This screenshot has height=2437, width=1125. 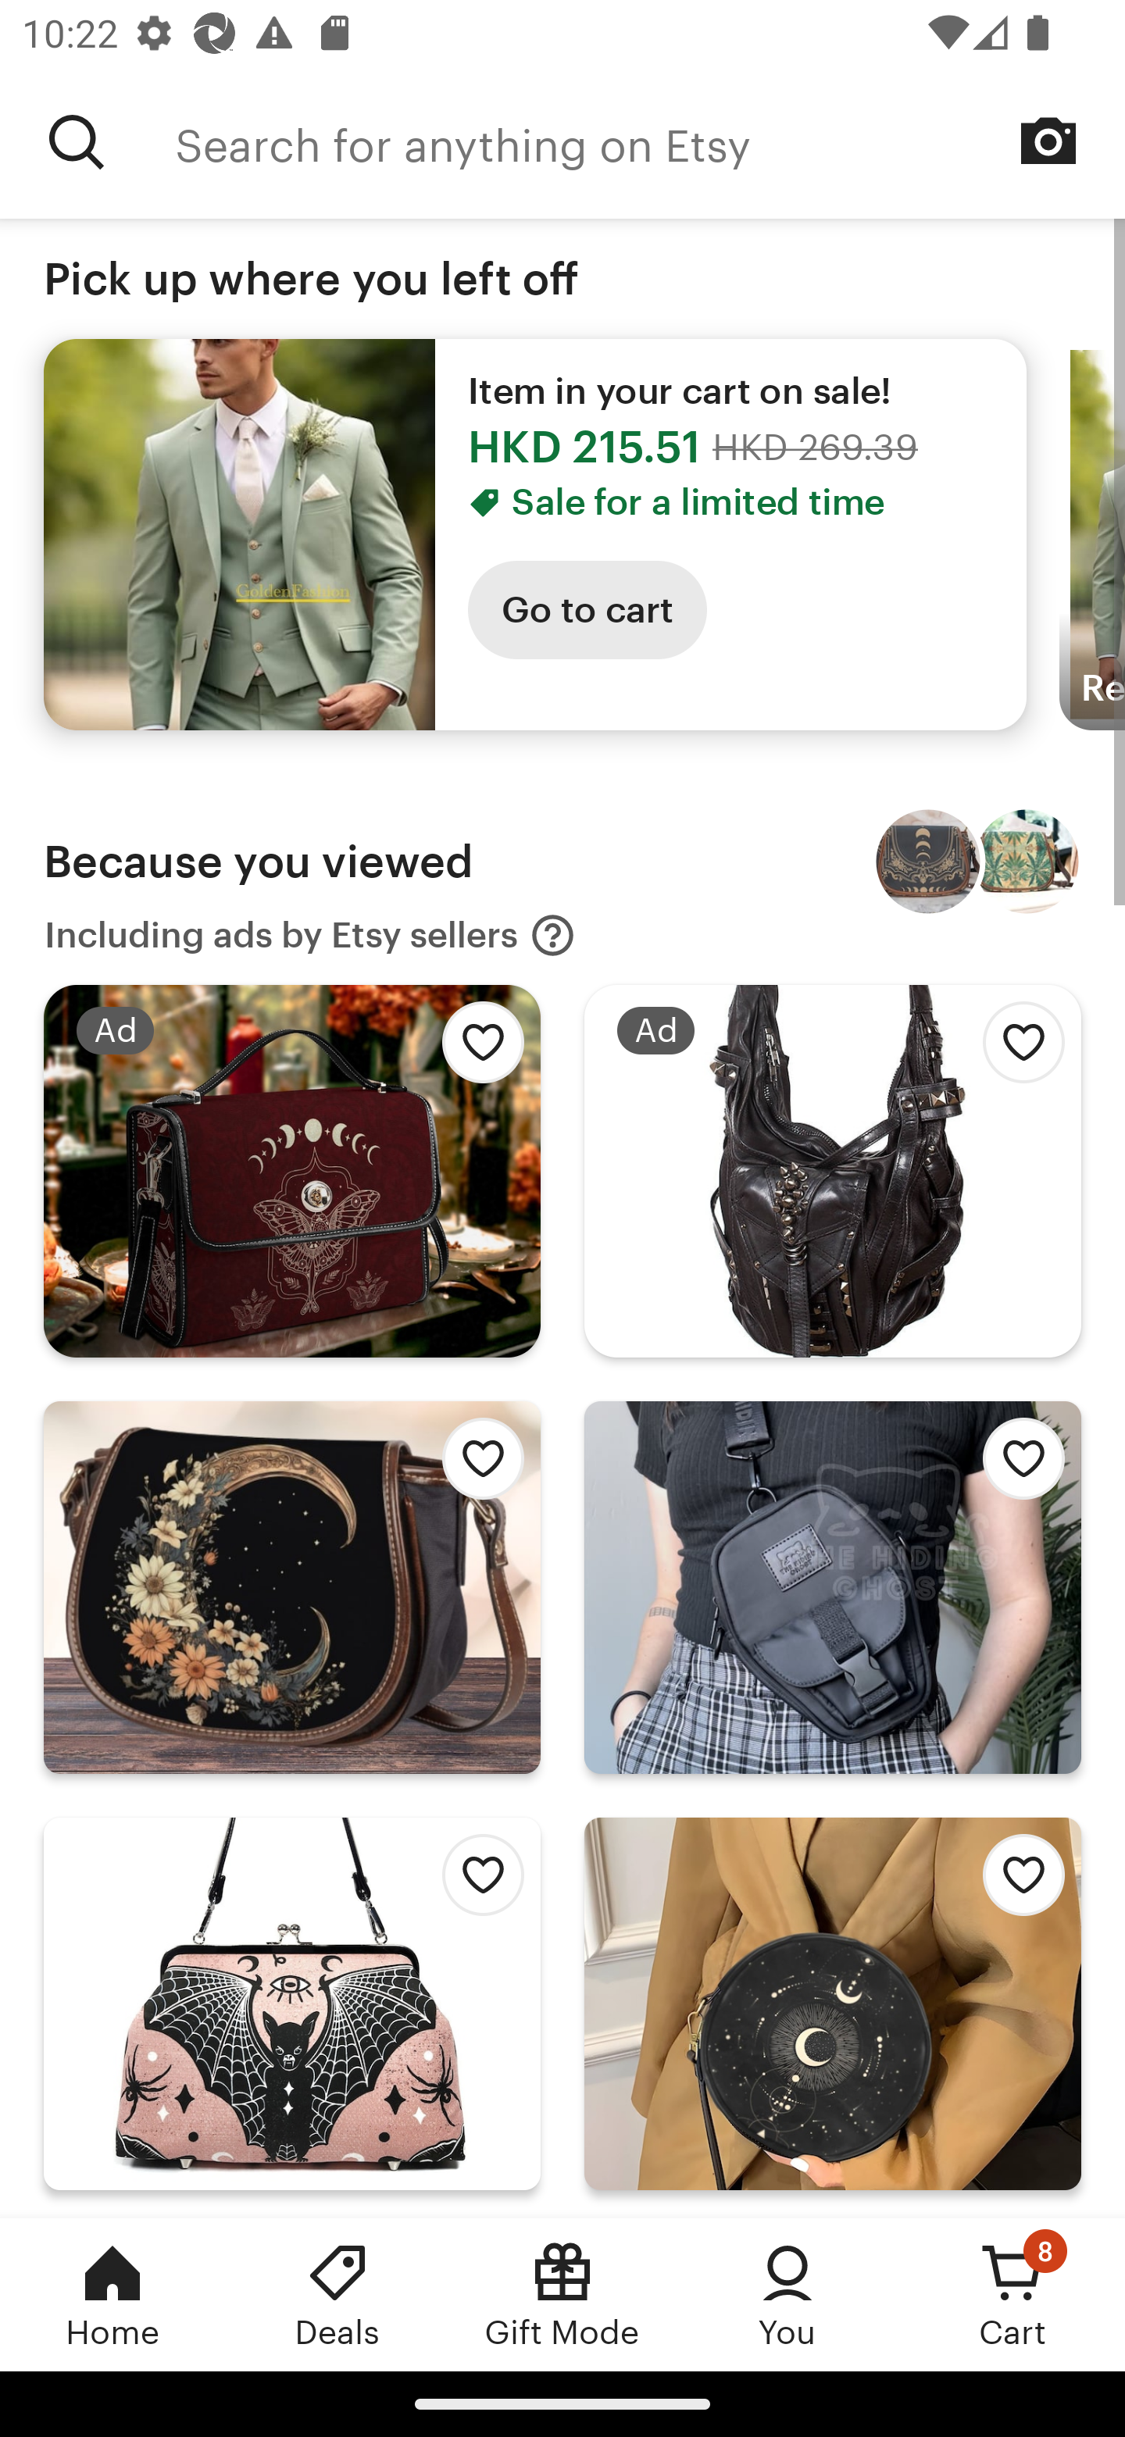 What do you see at coordinates (787, 2294) in the screenshot?
I see `You` at bounding box center [787, 2294].